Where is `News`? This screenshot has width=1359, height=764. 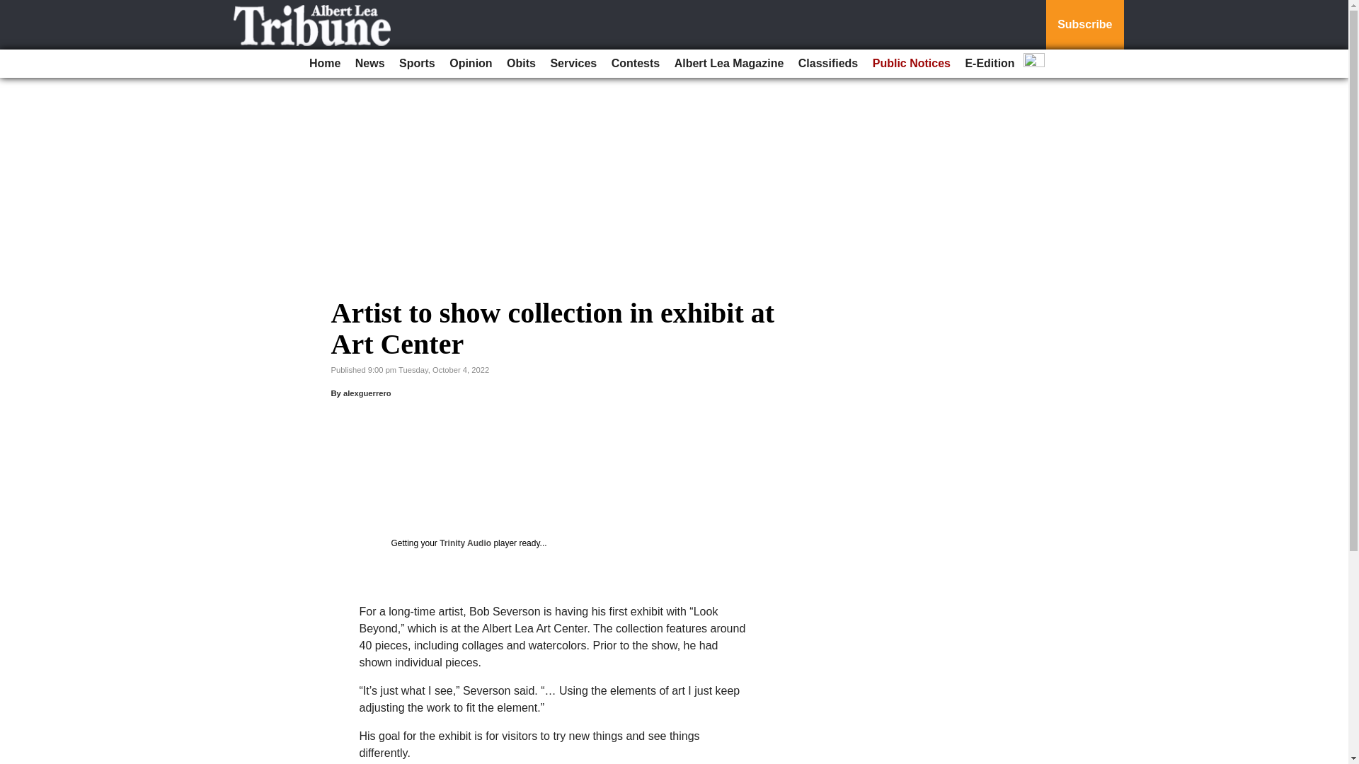 News is located at coordinates (369, 64).